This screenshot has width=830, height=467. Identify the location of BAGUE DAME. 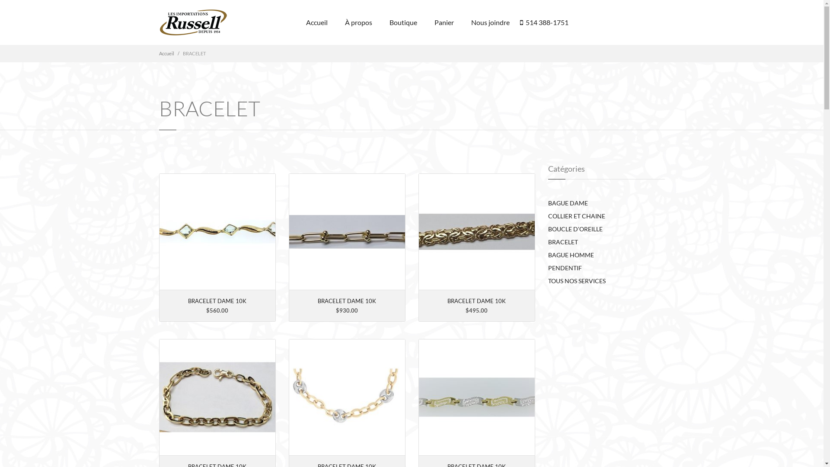
(568, 203).